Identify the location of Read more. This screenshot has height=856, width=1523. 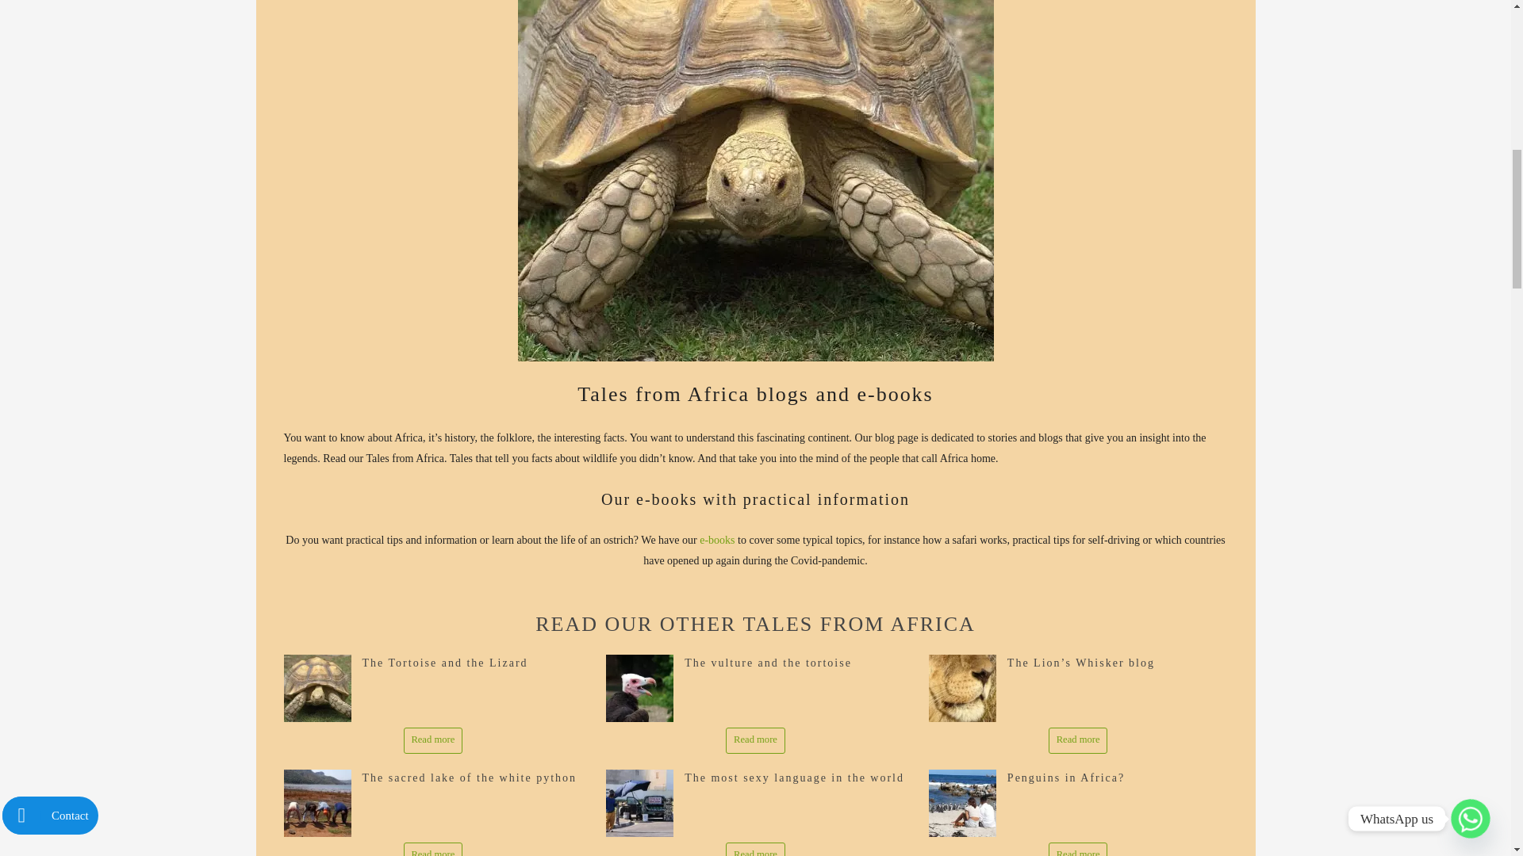
(433, 740).